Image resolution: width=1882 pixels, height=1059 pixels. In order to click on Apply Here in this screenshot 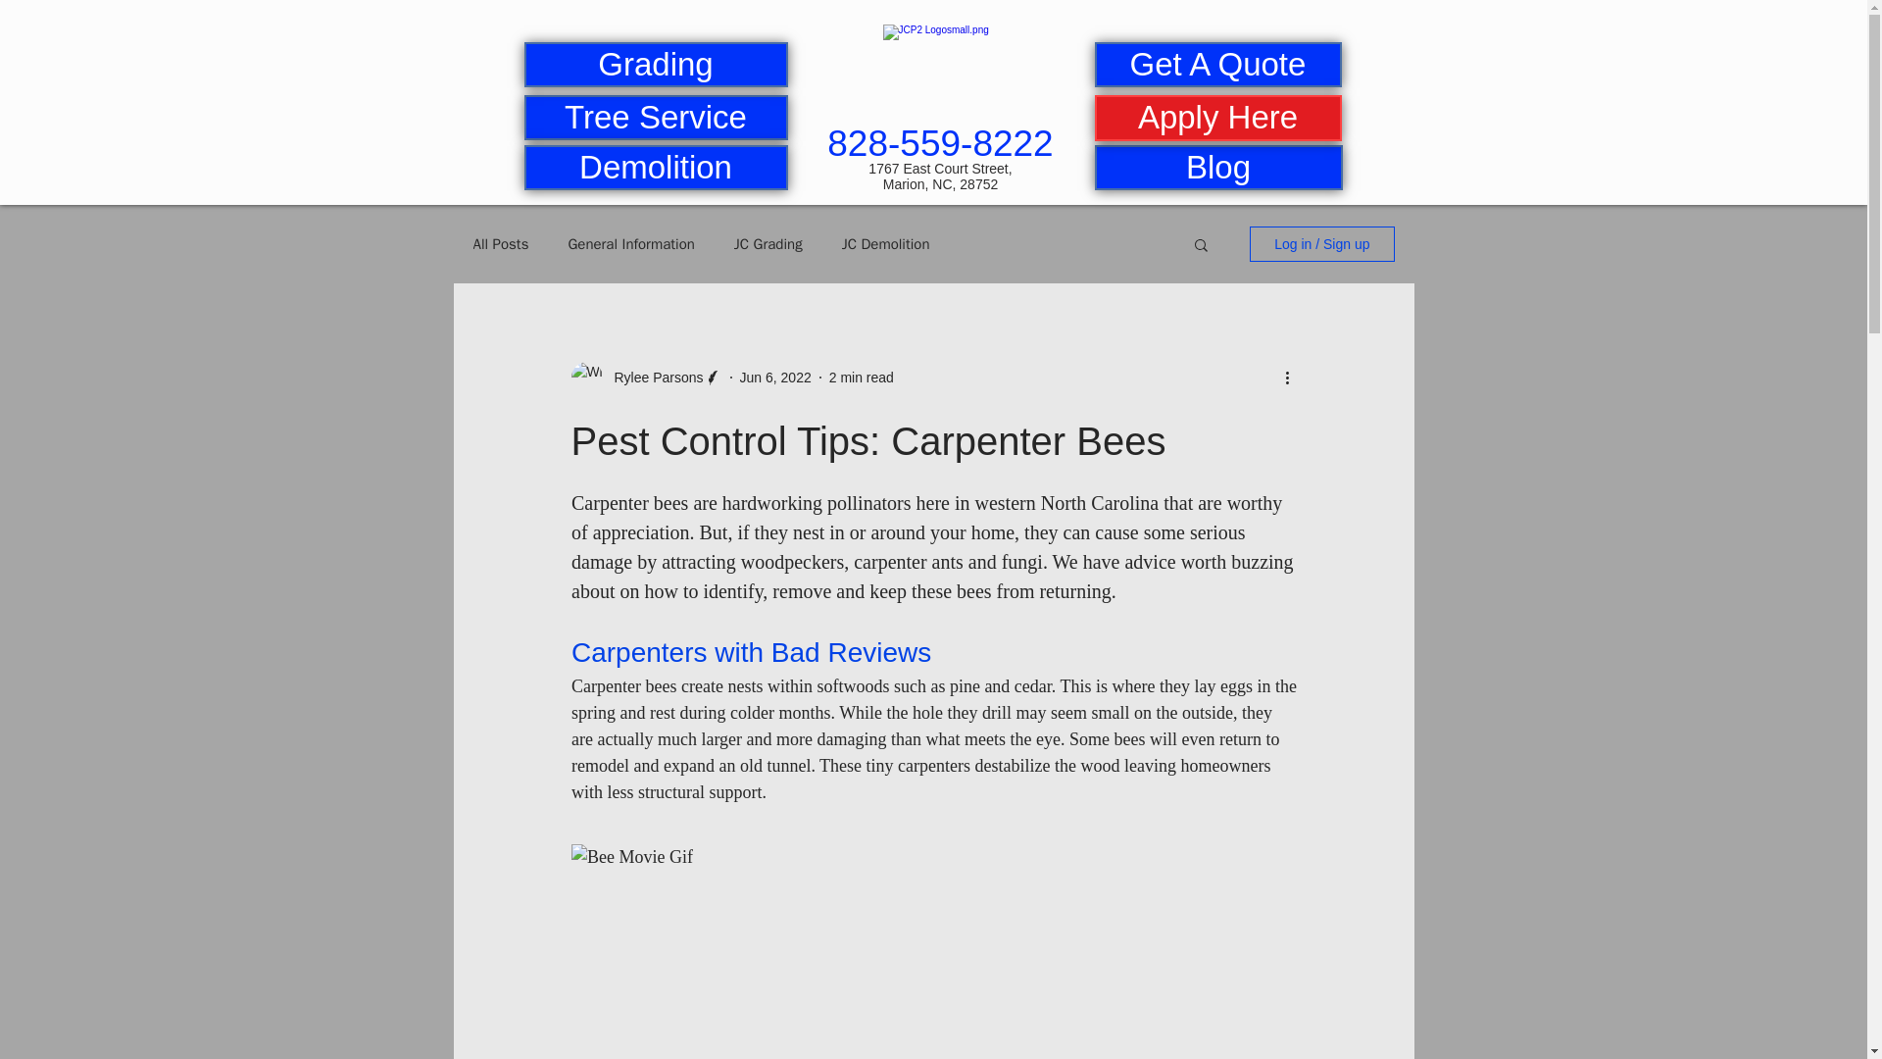, I will do `click(1216, 118)`.